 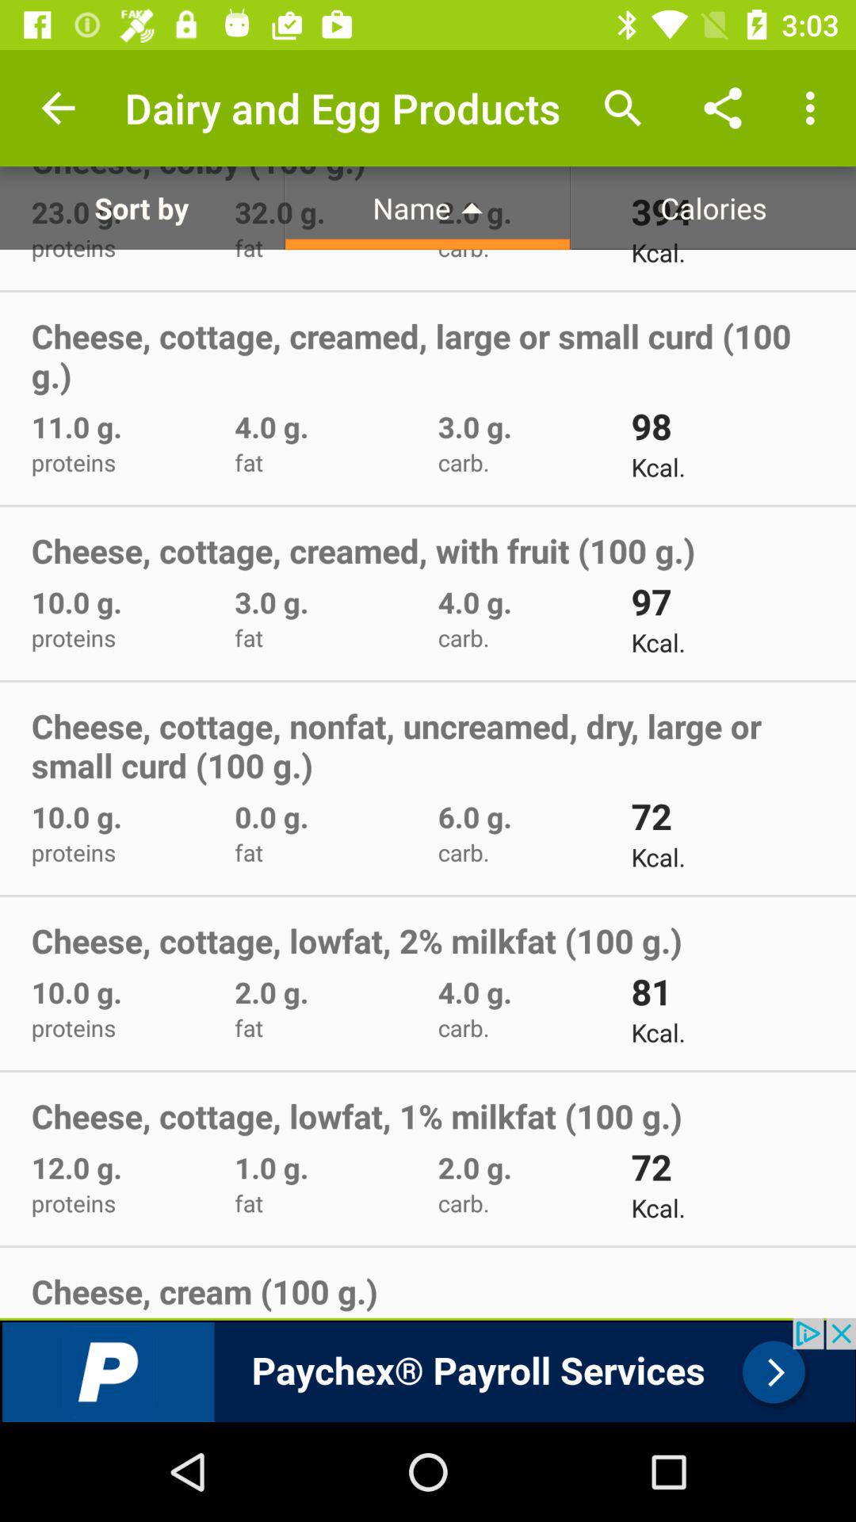 I want to click on paychex, so click(x=428, y=1370).